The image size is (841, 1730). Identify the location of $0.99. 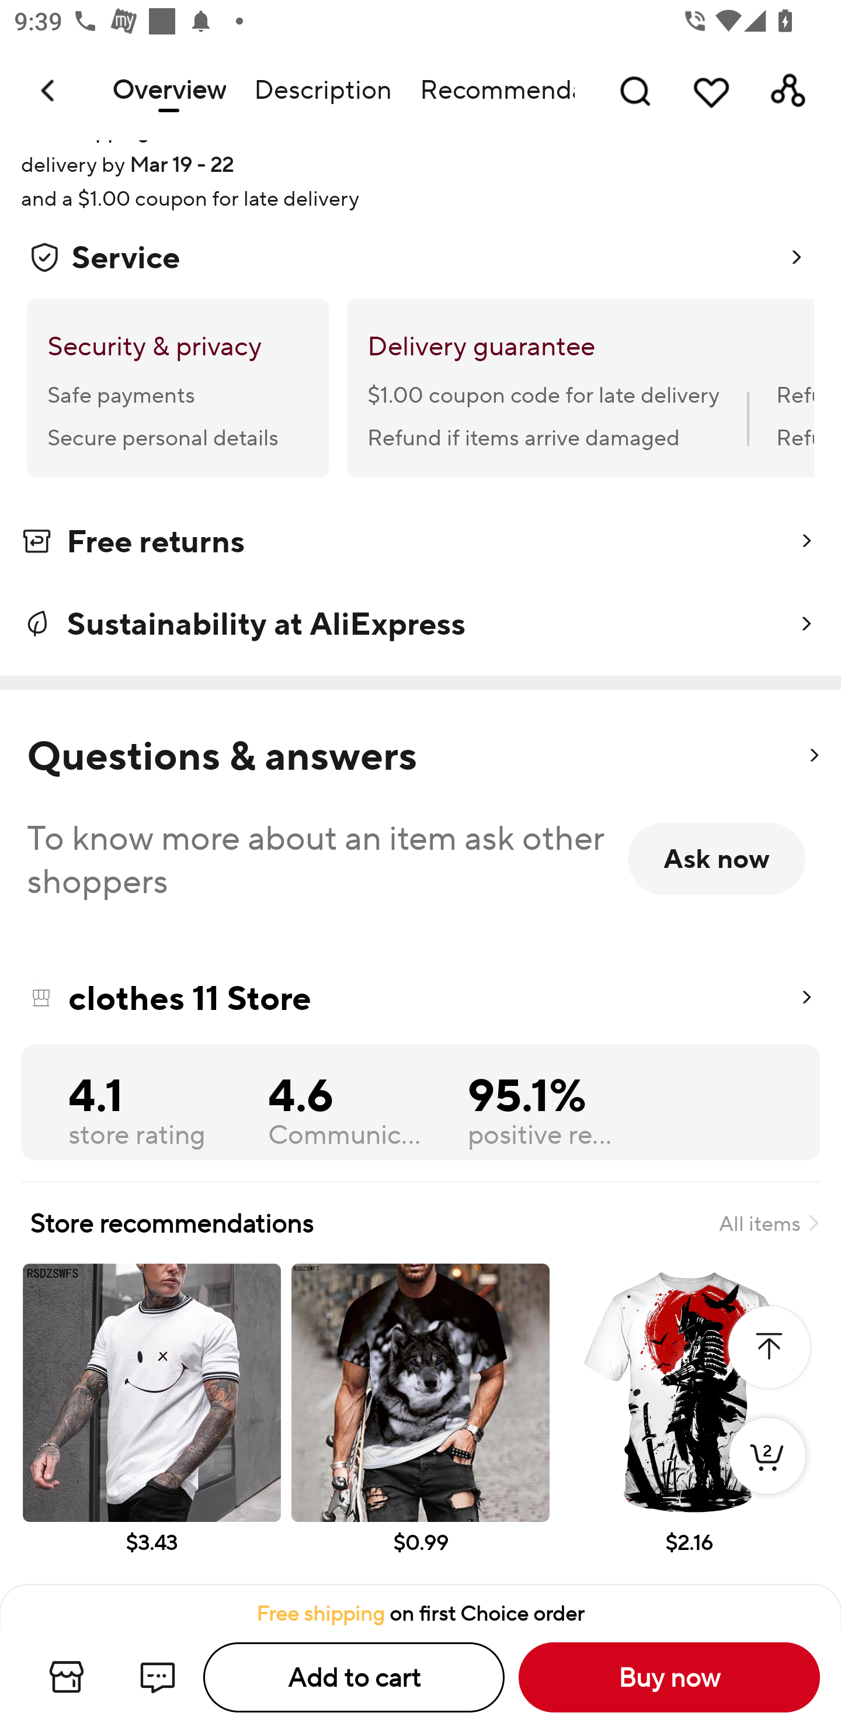
(420, 1424).